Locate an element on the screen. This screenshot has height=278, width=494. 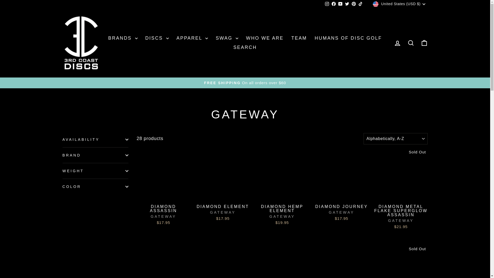
instagram
Instagram is located at coordinates (327, 4).